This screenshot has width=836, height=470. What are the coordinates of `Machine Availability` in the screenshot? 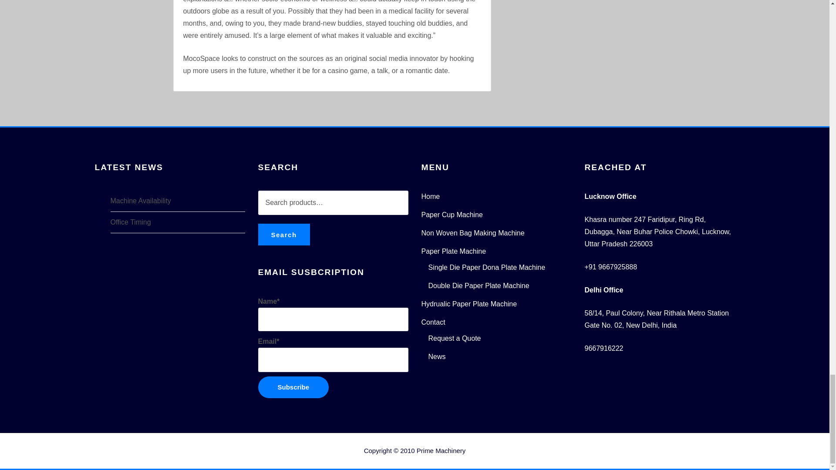 It's located at (141, 200).